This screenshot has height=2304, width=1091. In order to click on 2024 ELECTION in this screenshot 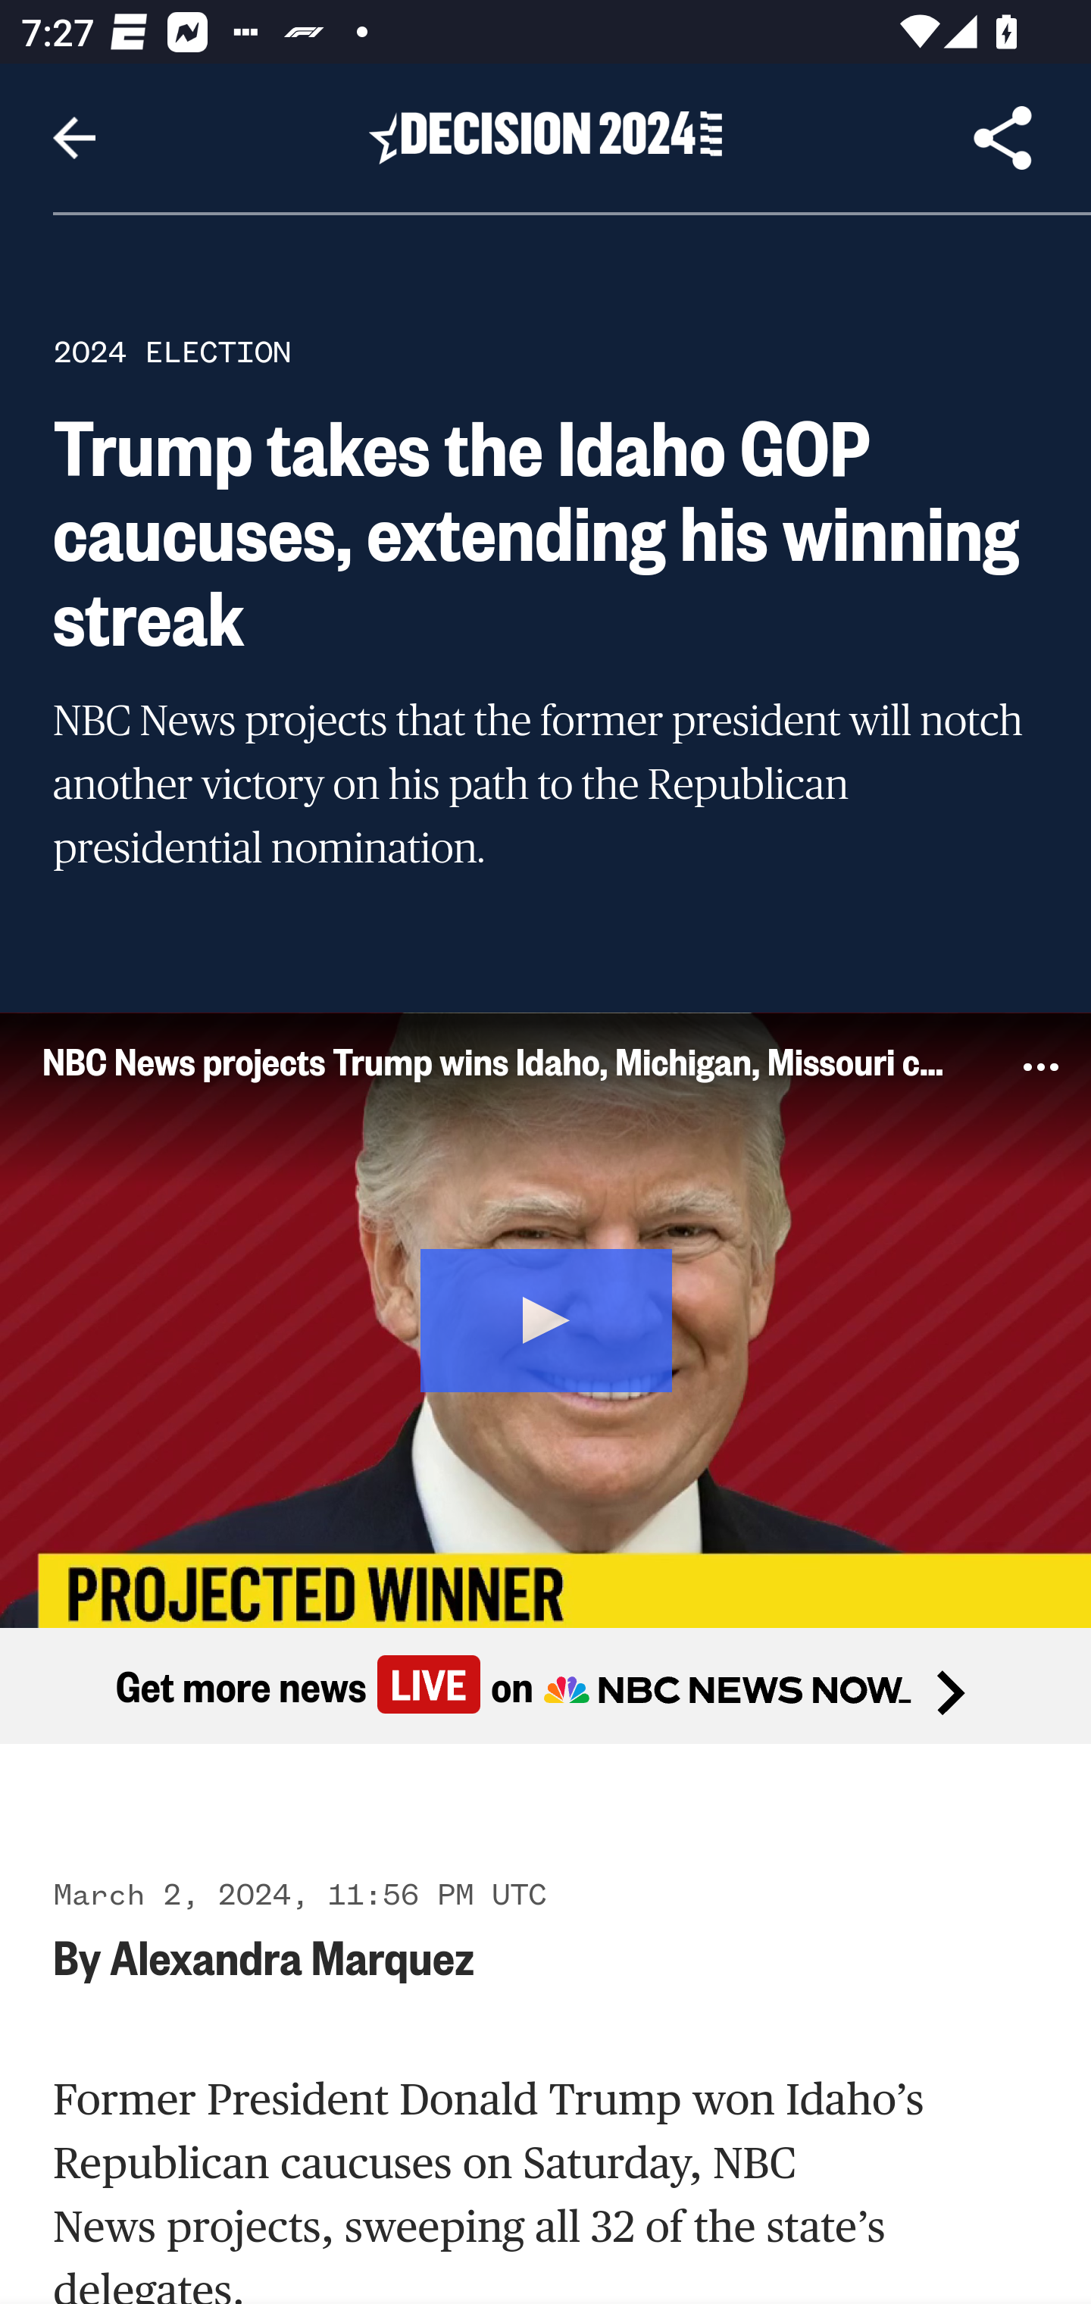, I will do `click(172, 352)`.